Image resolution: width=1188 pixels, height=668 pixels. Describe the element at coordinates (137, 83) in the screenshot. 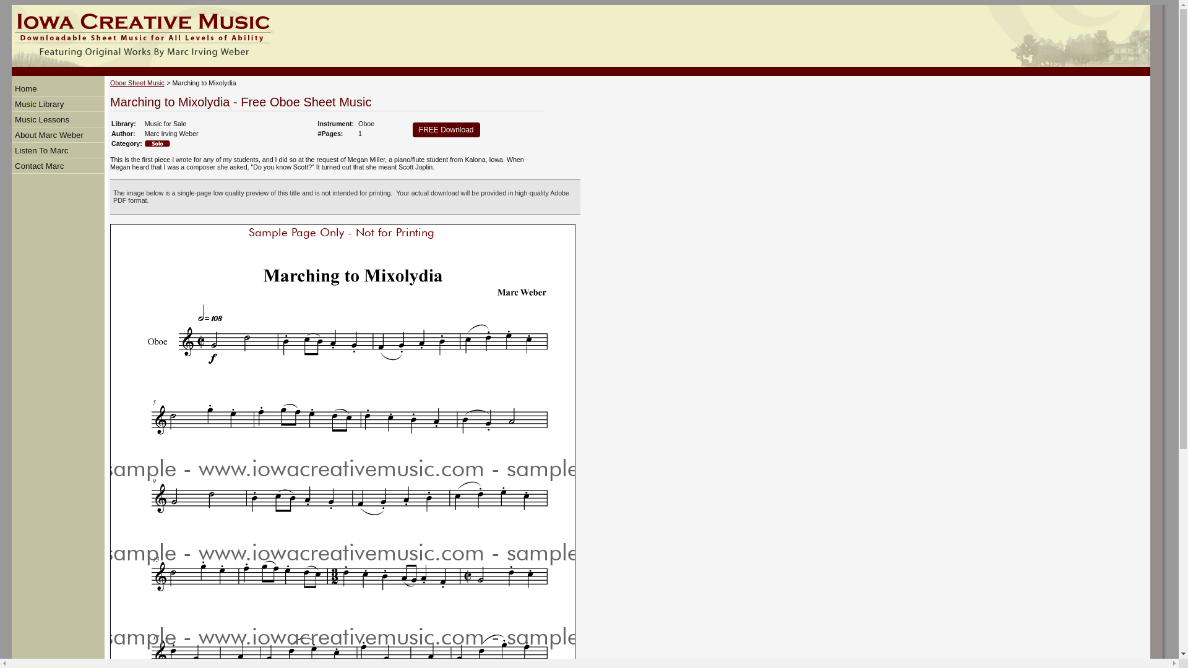

I see `Oboe Sheet Music` at that location.